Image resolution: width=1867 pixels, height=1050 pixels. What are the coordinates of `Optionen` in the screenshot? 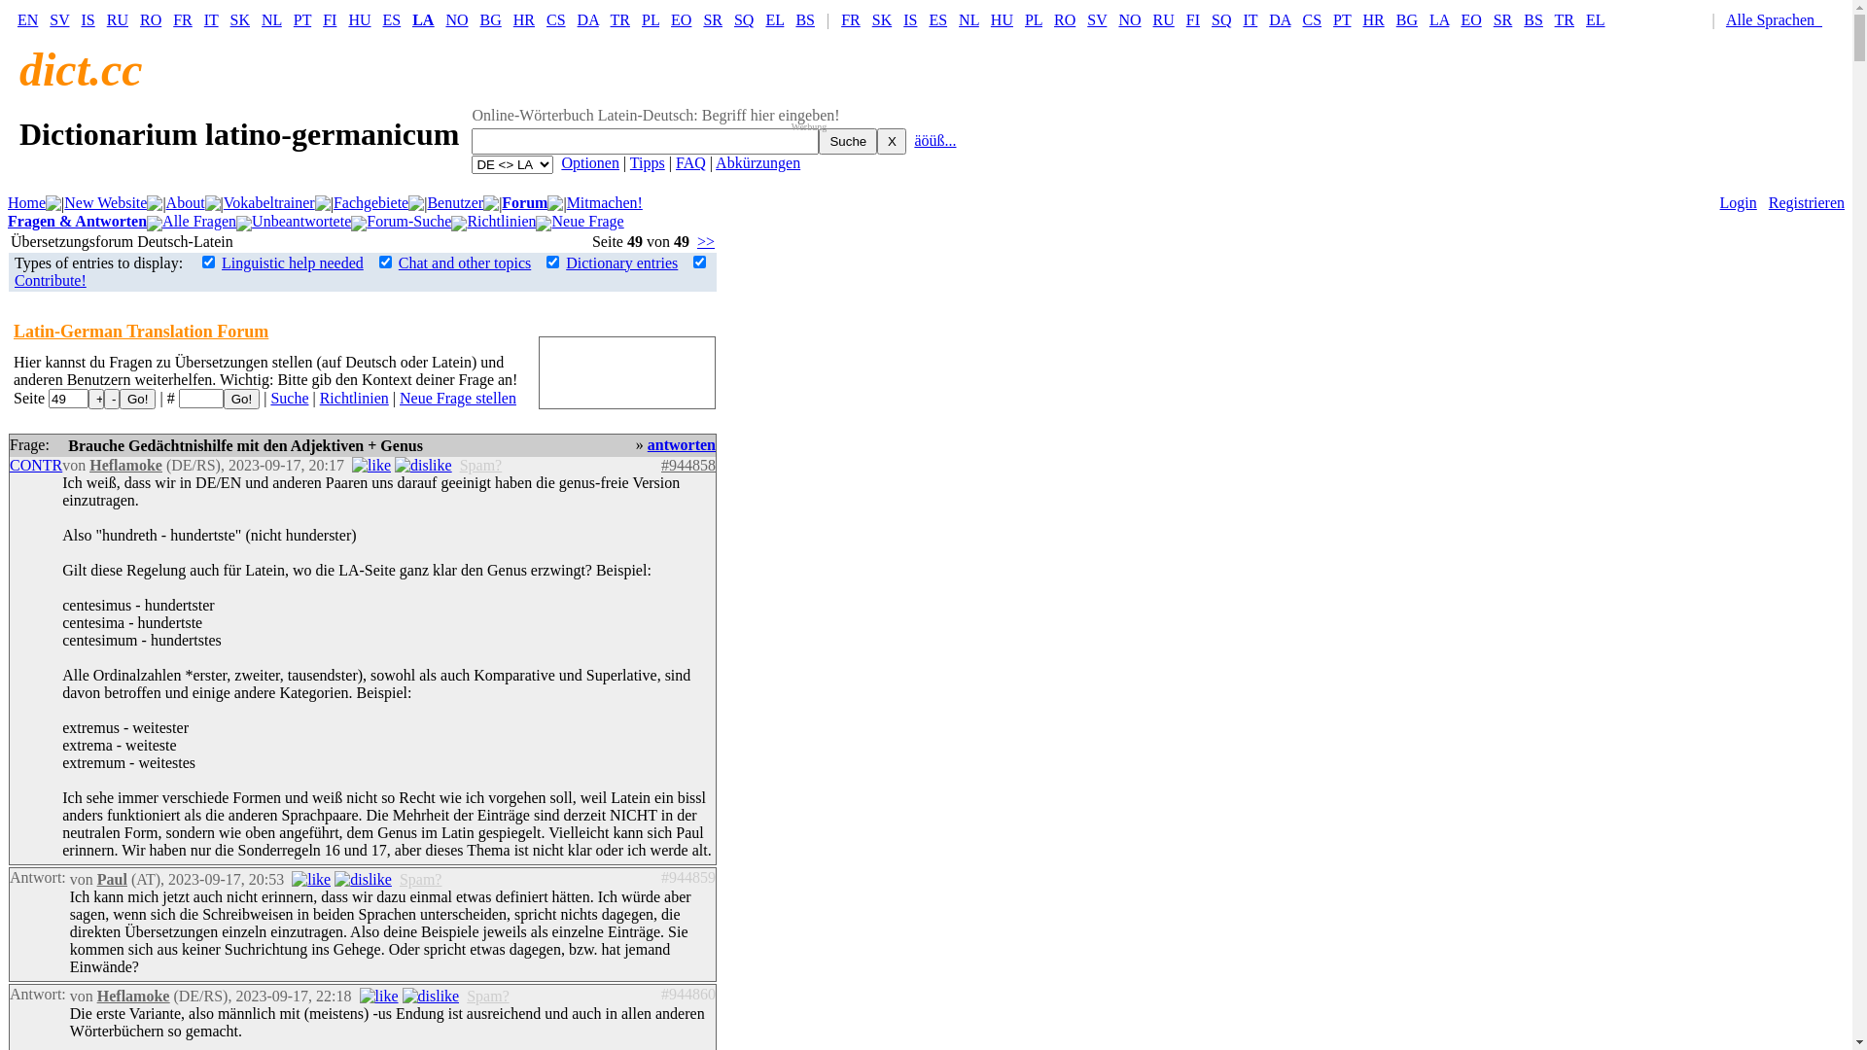 It's located at (590, 163).